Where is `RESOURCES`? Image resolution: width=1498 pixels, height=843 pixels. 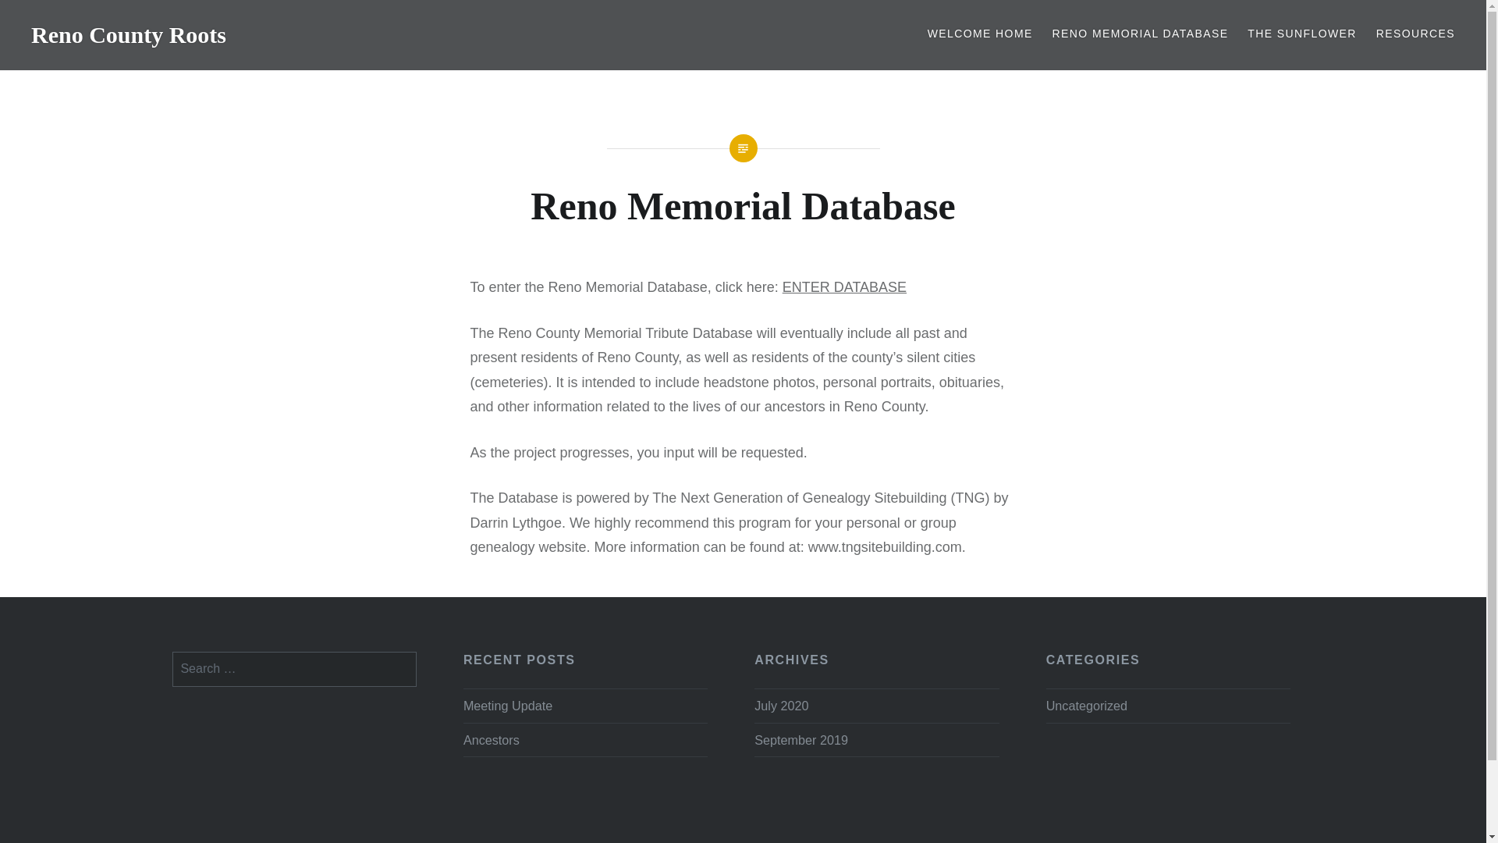 RESOURCES is located at coordinates (1415, 34).